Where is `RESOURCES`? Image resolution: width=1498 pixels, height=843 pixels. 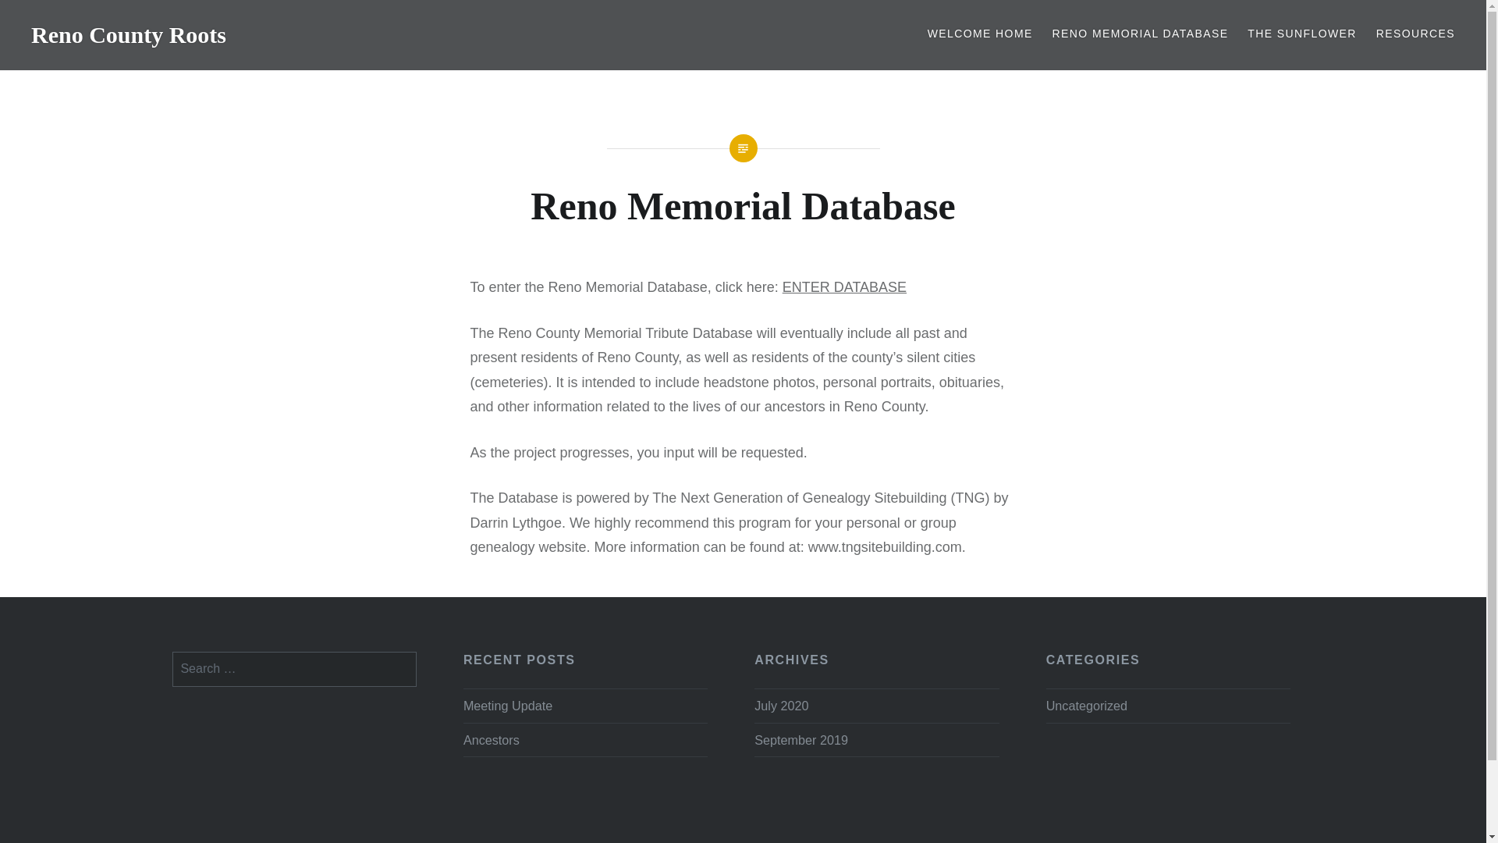 RESOURCES is located at coordinates (1415, 34).